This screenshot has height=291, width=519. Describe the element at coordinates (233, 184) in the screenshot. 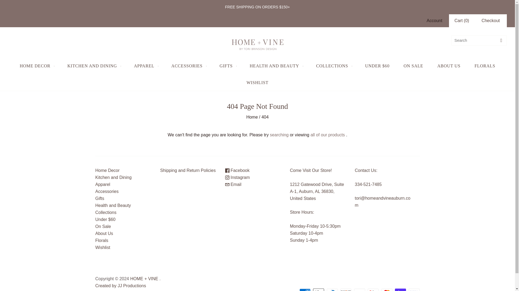

I see `Email` at that location.